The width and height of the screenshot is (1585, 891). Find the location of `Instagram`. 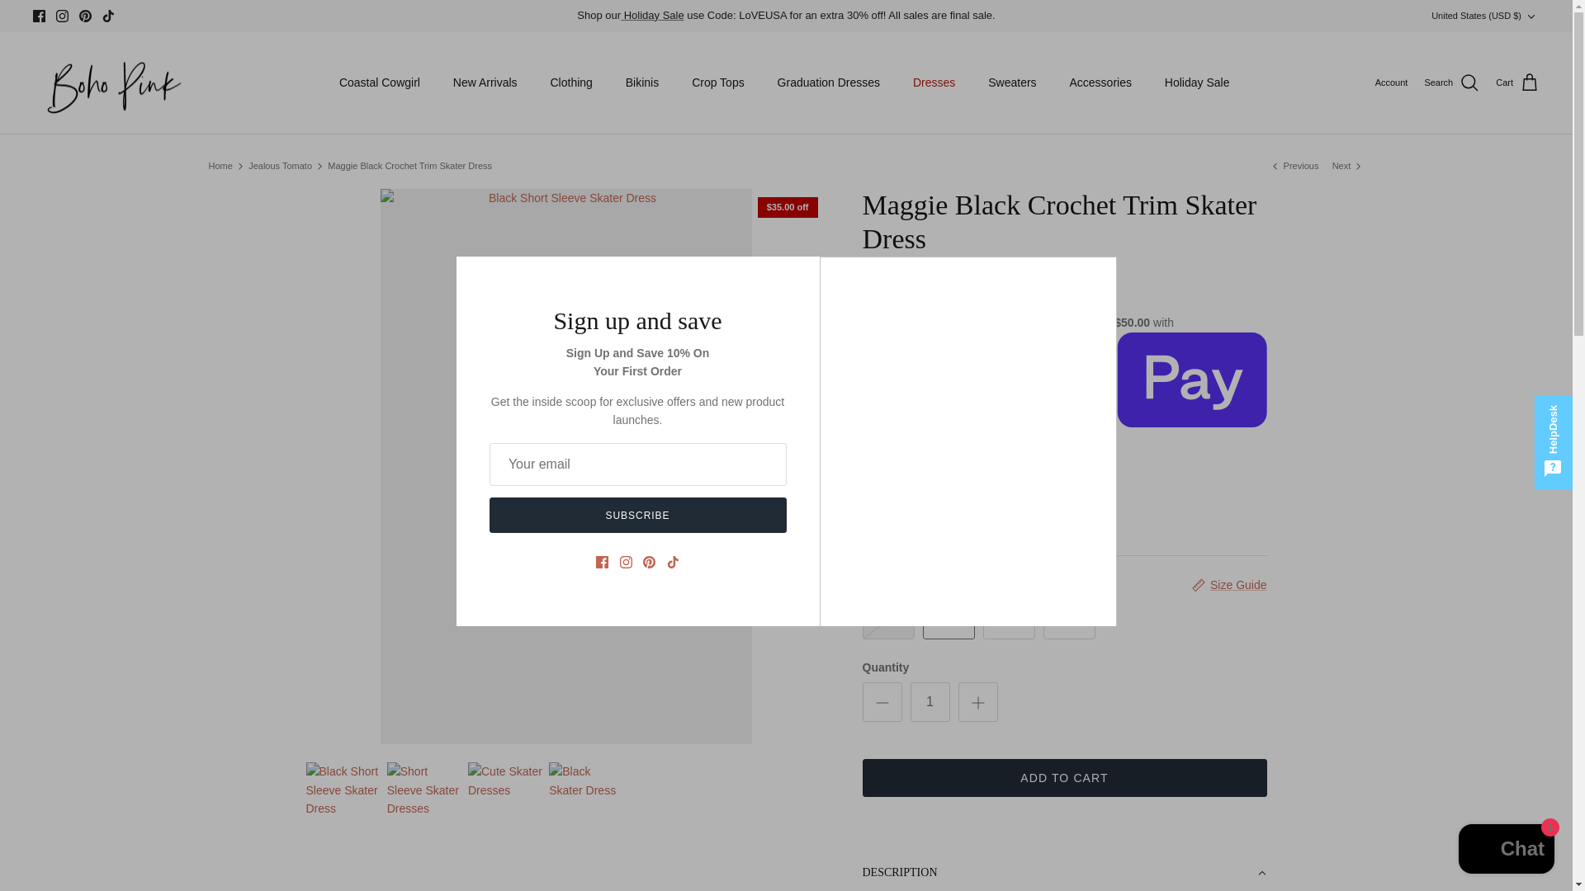

Instagram is located at coordinates (61, 16).